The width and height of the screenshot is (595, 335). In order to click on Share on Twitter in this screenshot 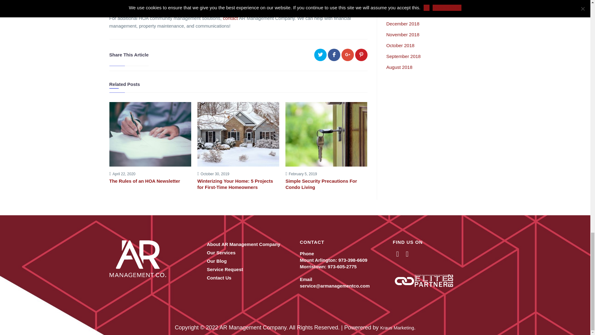, I will do `click(320, 55)`.